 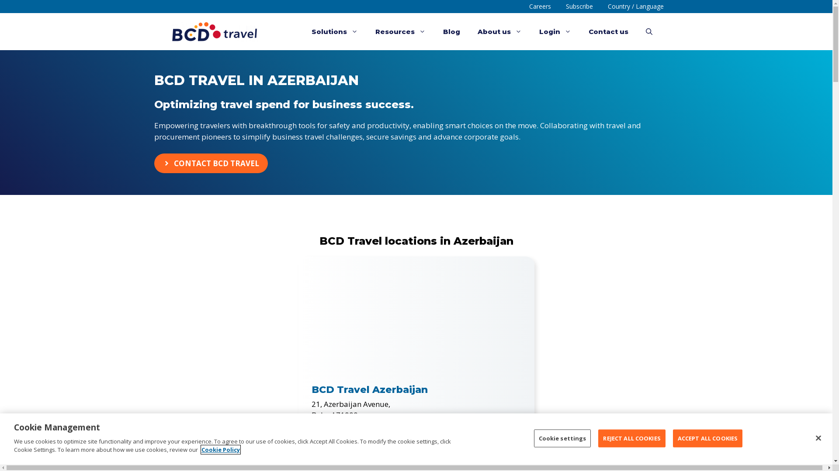 What do you see at coordinates (349, 427) in the screenshot?
I see `+994 1 2498 9113` at bounding box center [349, 427].